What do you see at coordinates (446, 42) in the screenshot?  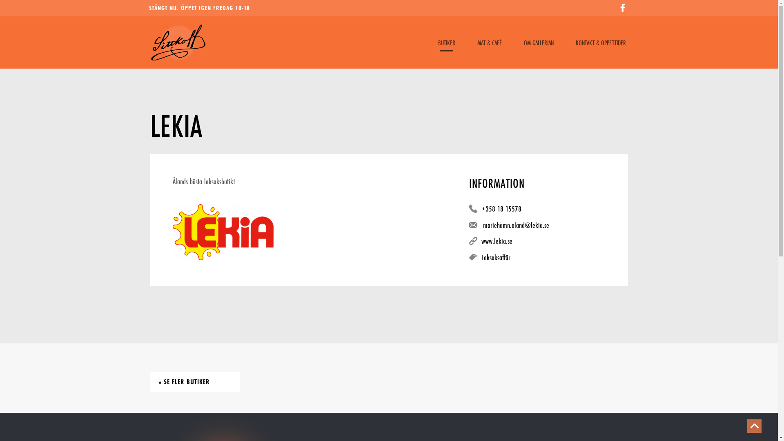 I see `BUTIKER` at bounding box center [446, 42].